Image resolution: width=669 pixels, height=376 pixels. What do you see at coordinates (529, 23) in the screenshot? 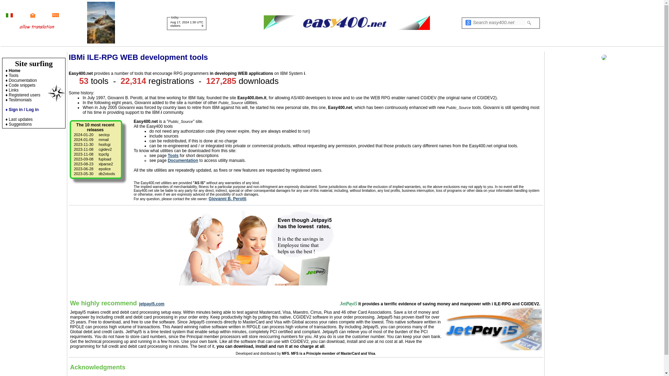
I see `search` at bounding box center [529, 23].